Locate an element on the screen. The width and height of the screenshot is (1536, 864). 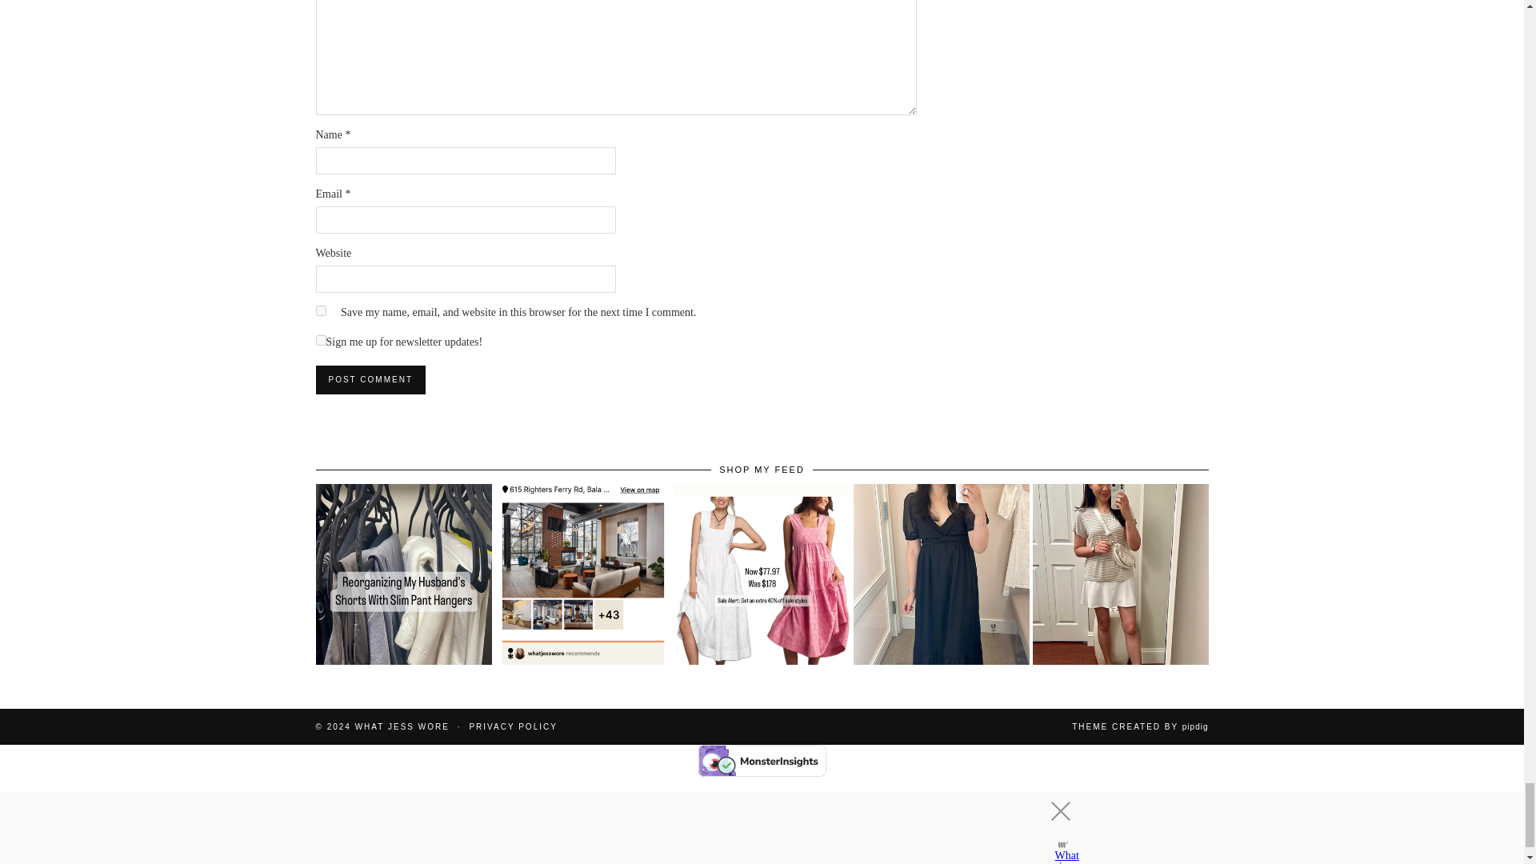
1 is located at coordinates (320, 341).